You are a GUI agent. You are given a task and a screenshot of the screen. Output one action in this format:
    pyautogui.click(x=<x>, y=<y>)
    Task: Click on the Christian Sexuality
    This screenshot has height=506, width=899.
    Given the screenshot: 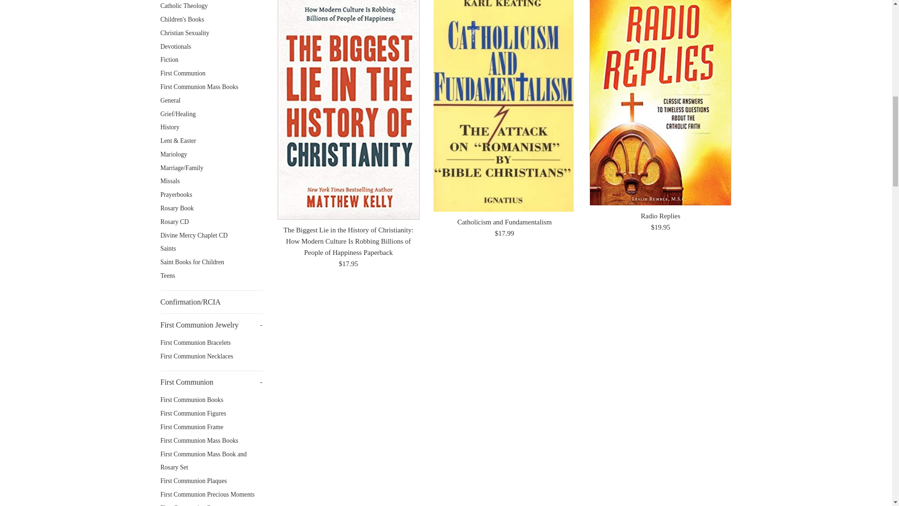 What is the action you would take?
    pyautogui.click(x=212, y=34)
    